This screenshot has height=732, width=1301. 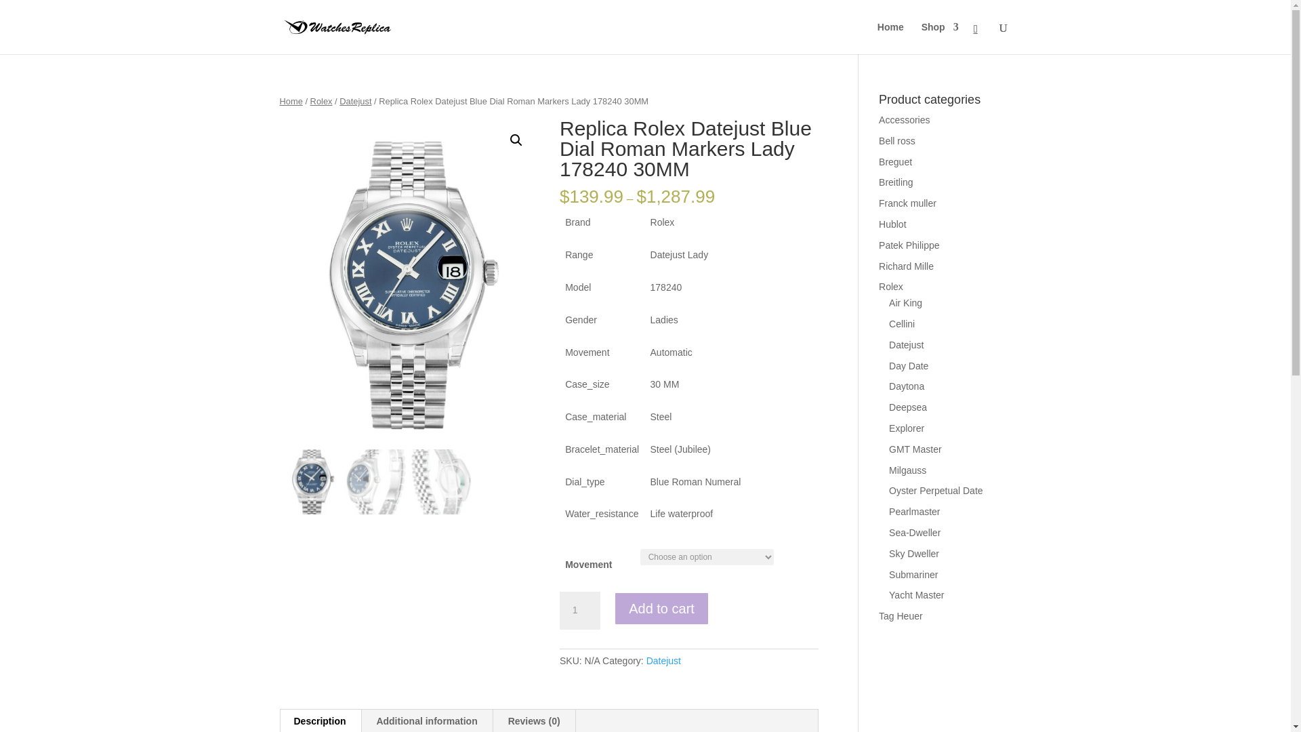 What do you see at coordinates (895, 162) in the screenshot?
I see `Breguet` at bounding box center [895, 162].